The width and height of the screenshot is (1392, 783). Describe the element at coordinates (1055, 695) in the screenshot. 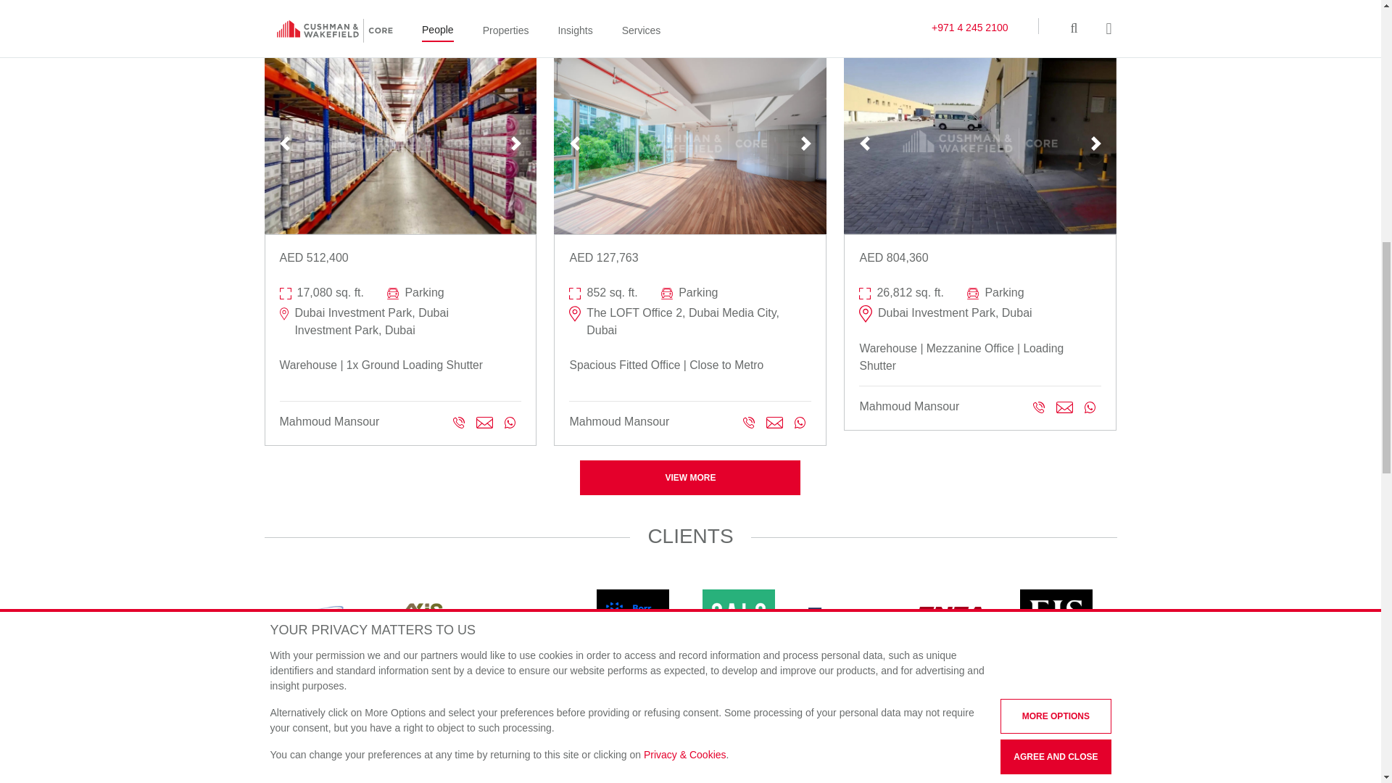

I see `LONGi Solar` at that location.